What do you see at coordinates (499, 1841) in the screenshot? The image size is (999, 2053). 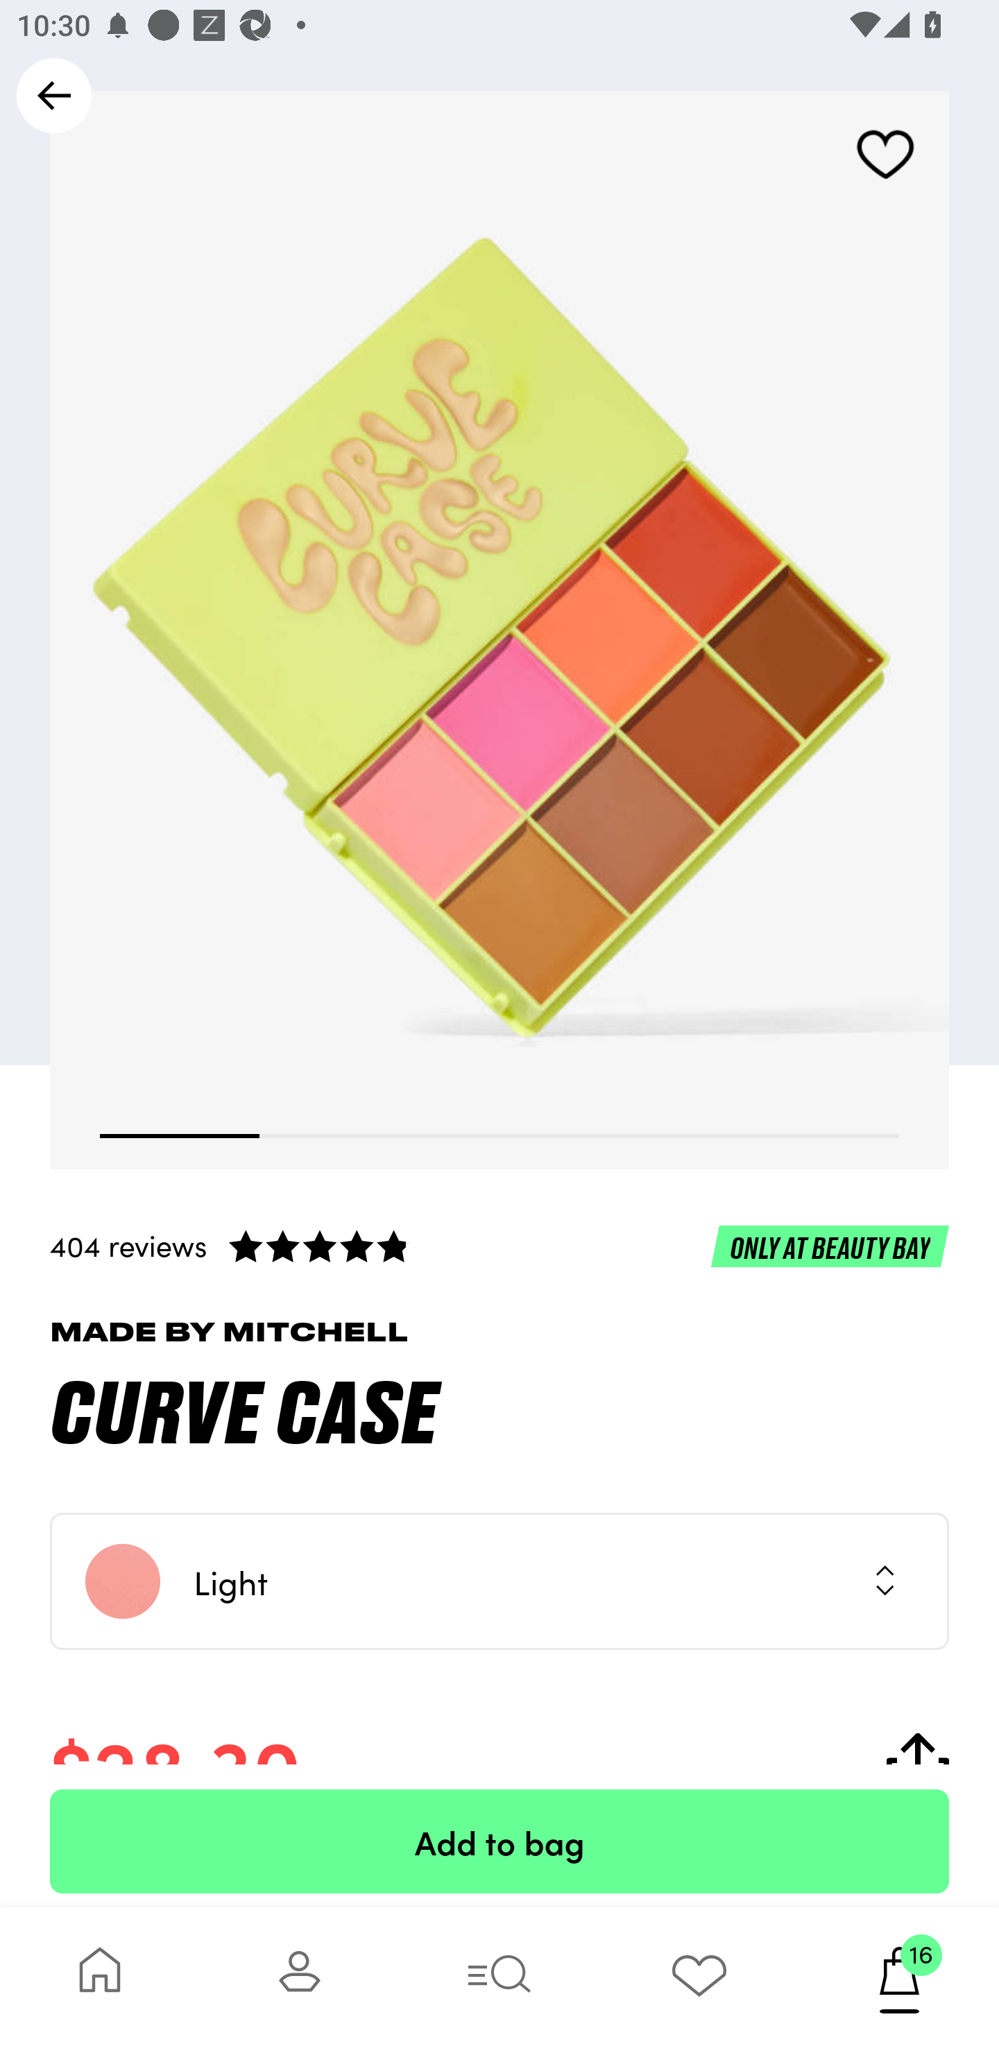 I see `Add to bag` at bounding box center [499, 1841].